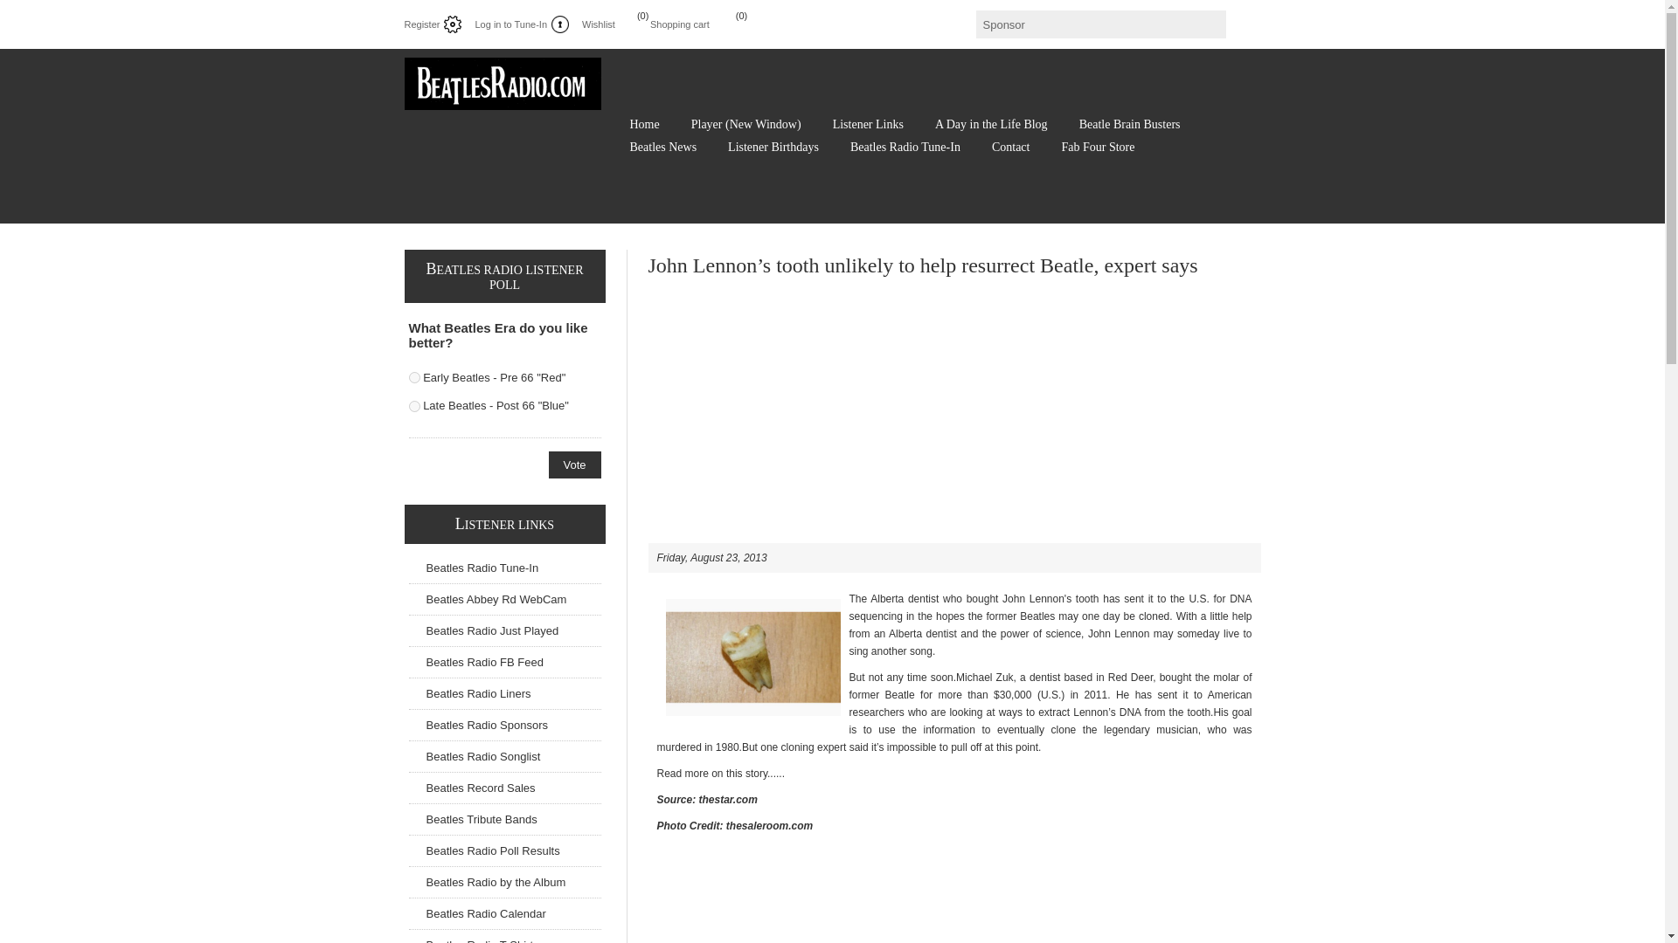 This screenshot has width=1678, height=943. I want to click on 1155, so click(414, 377).